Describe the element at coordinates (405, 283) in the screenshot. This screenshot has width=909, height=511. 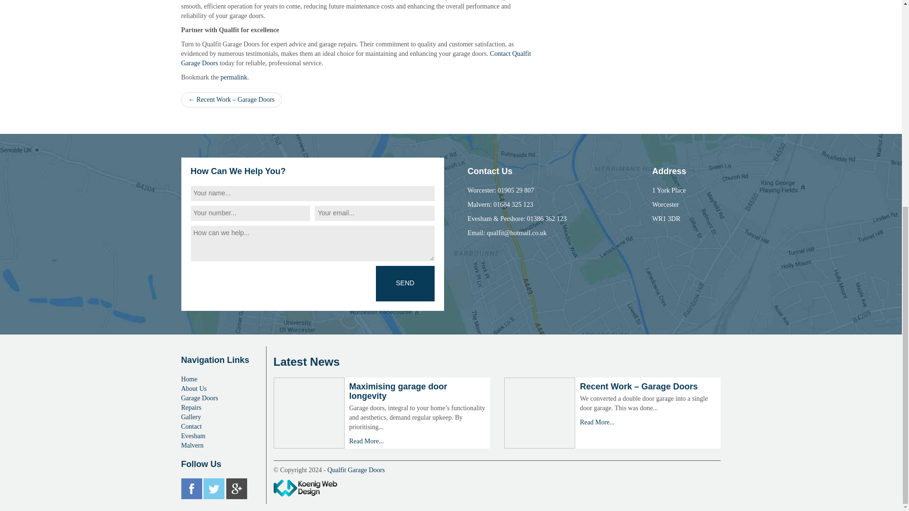
I see `Send` at that location.